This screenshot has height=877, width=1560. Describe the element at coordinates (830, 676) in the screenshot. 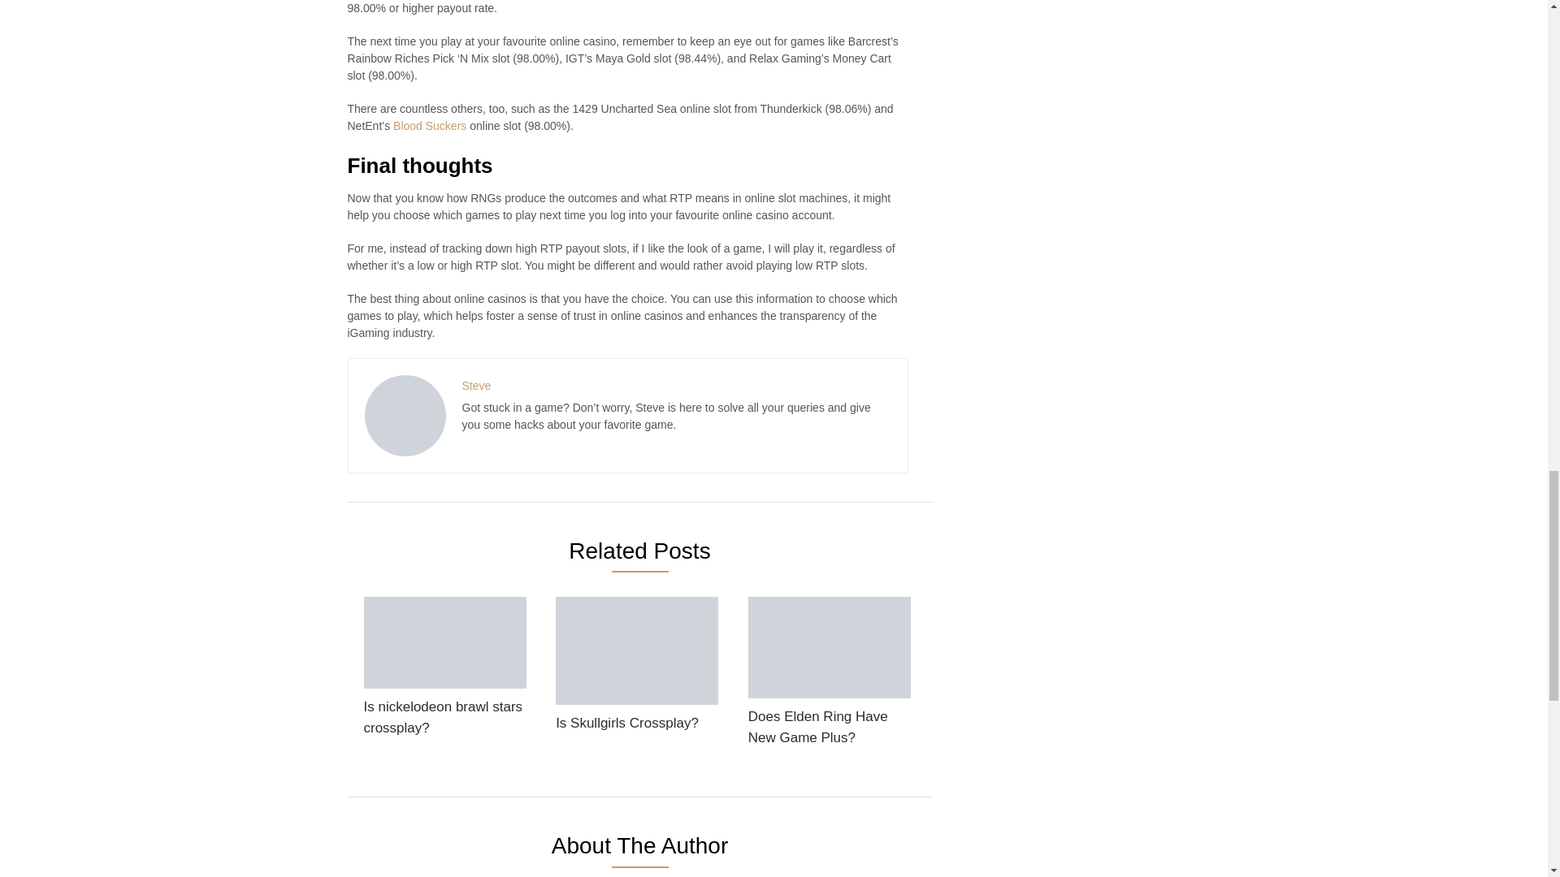

I see `Does Elden Ring Have New Game Plus?` at that location.